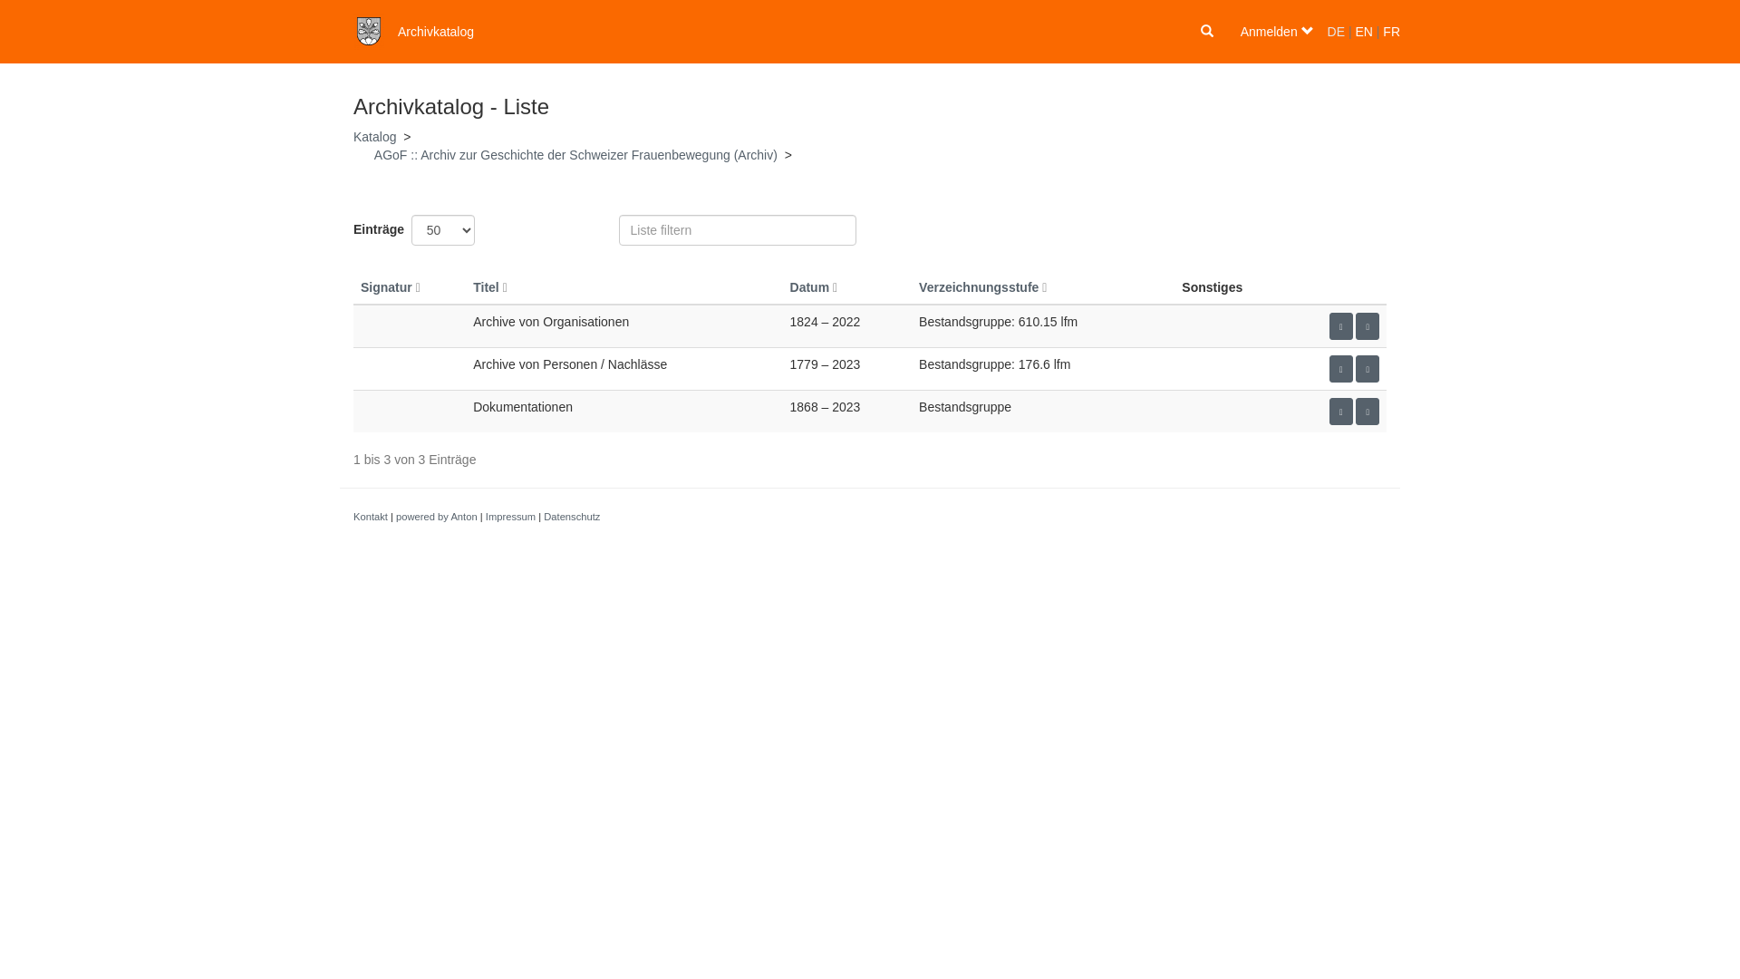 This screenshot has height=979, width=1740. Describe the element at coordinates (490, 287) in the screenshot. I see `Titel` at that location.